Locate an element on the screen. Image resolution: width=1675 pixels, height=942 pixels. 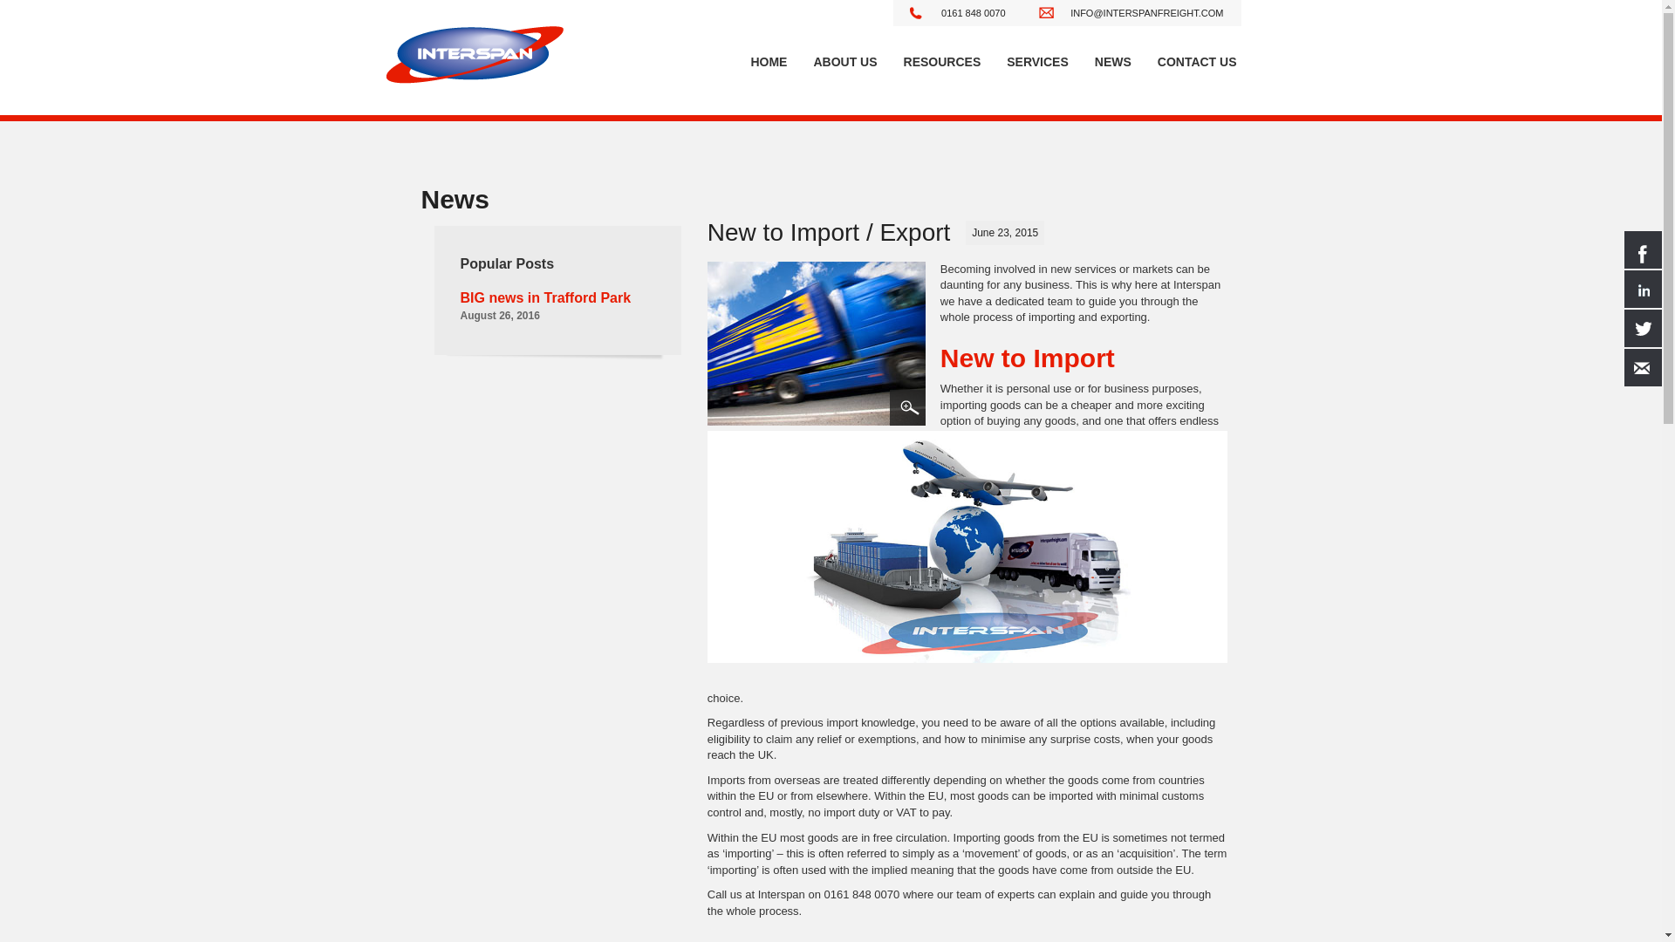
RESOURCES is located at coordinates (942, 62).